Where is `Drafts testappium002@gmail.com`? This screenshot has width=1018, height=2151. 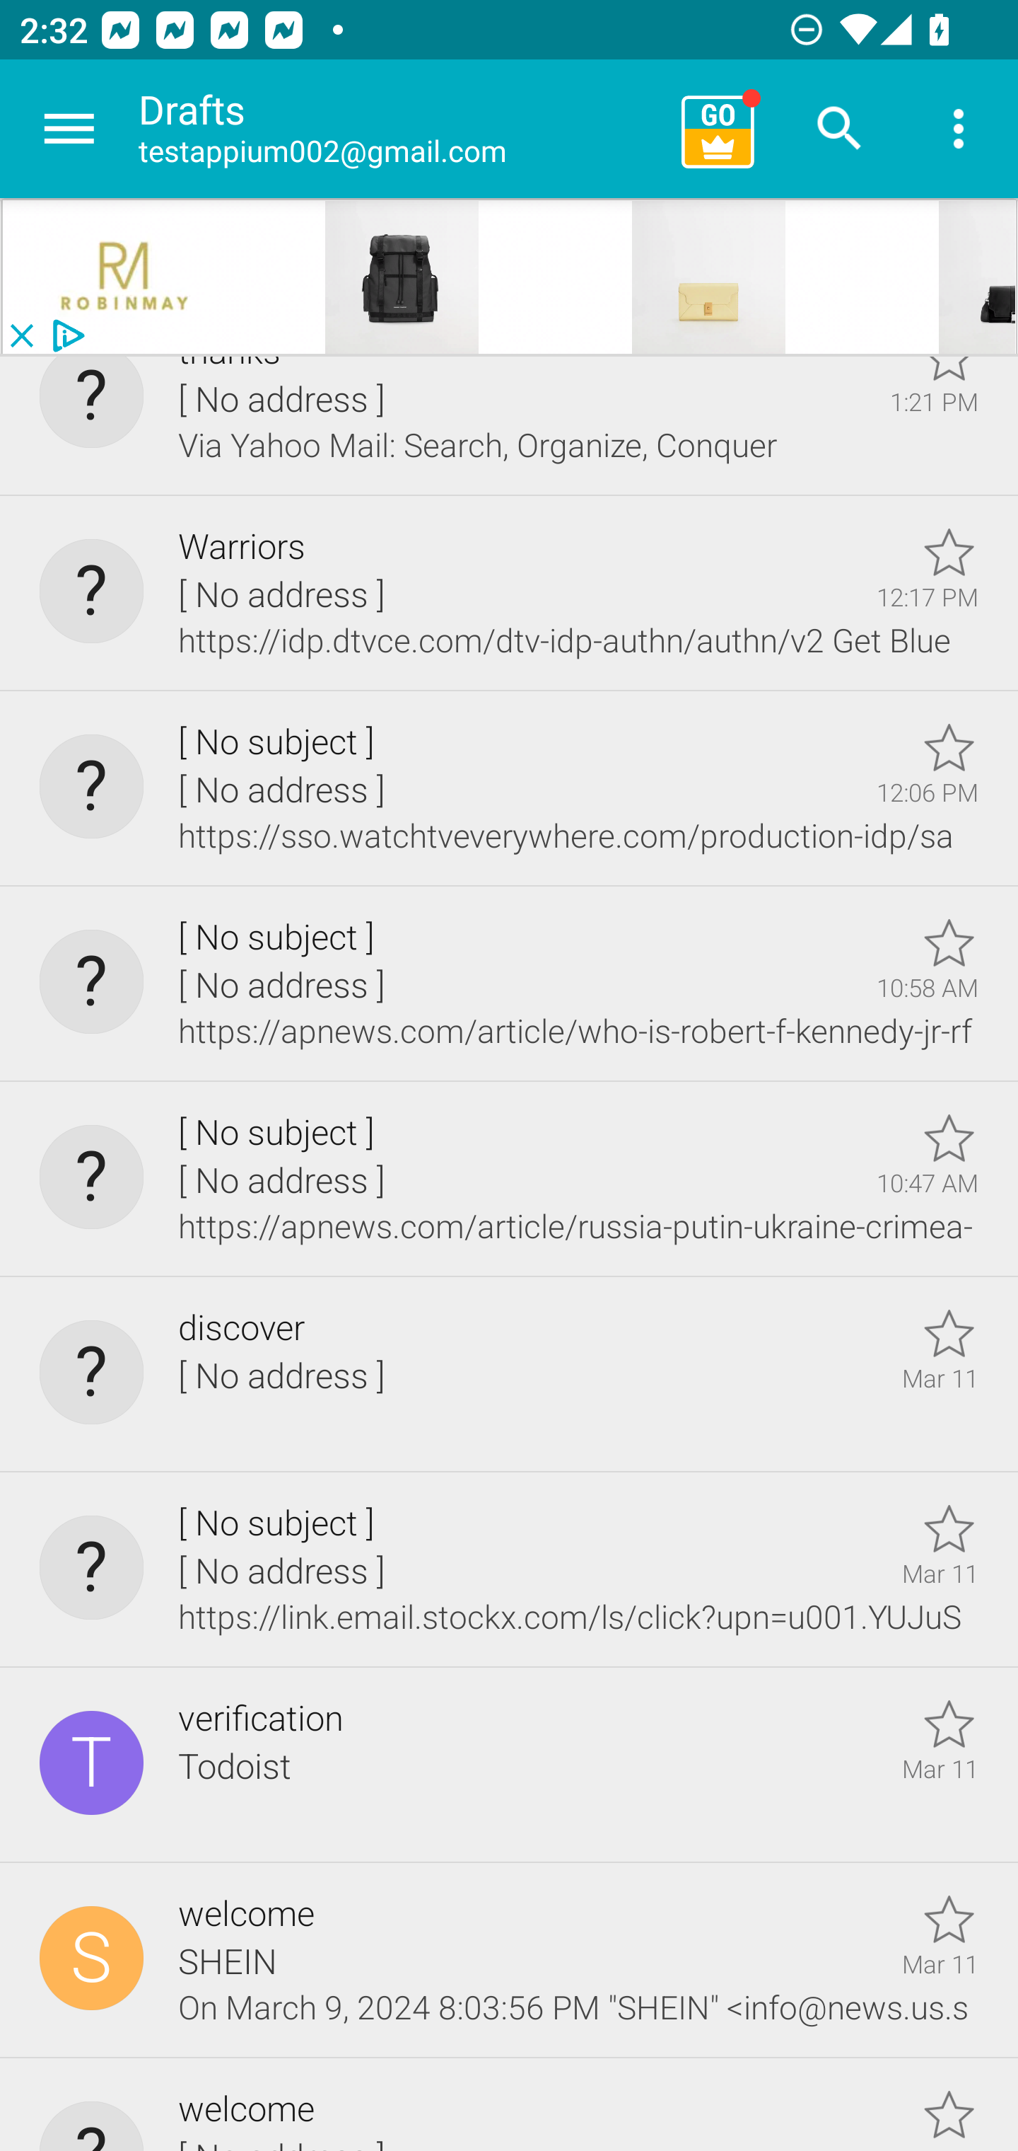 Drafts testappium002@gmail.com is located at coordinates (400, 129).